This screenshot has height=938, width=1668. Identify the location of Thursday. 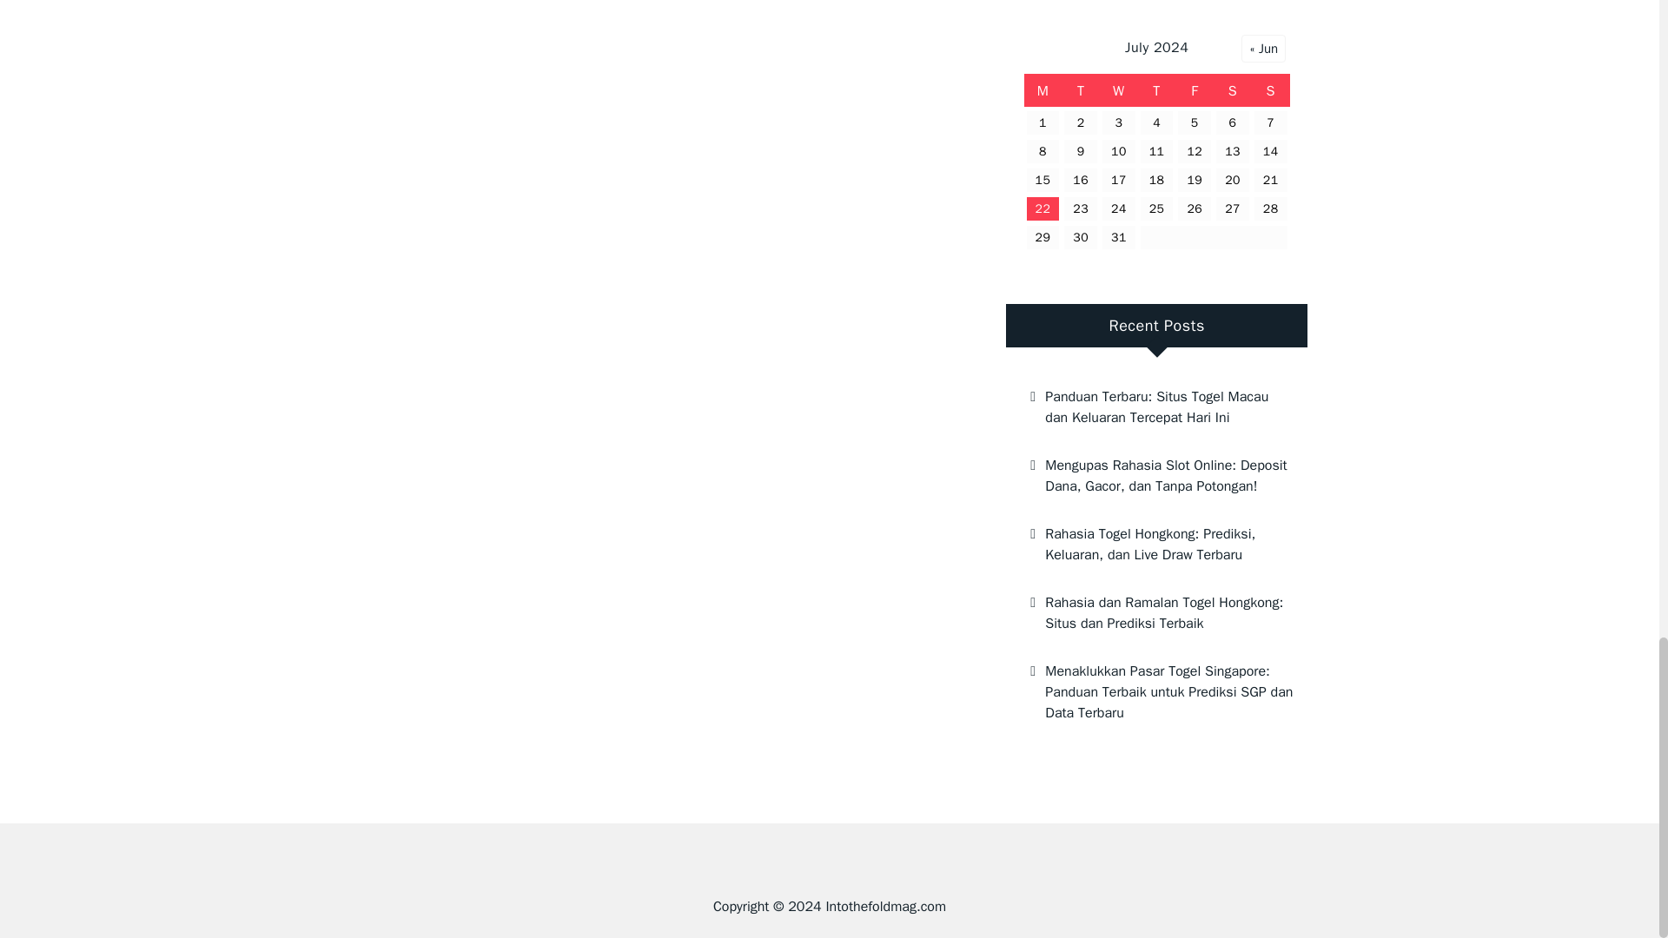
(1156, 91).